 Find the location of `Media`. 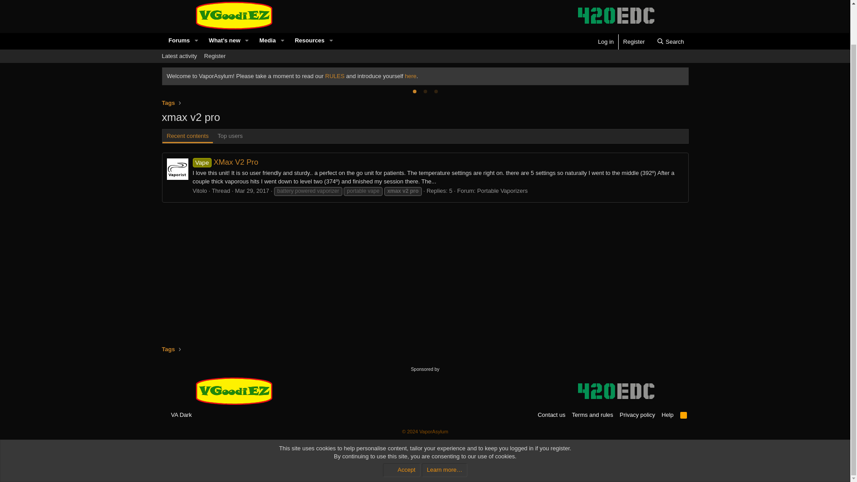

Media is located at coordinates (265, 41).